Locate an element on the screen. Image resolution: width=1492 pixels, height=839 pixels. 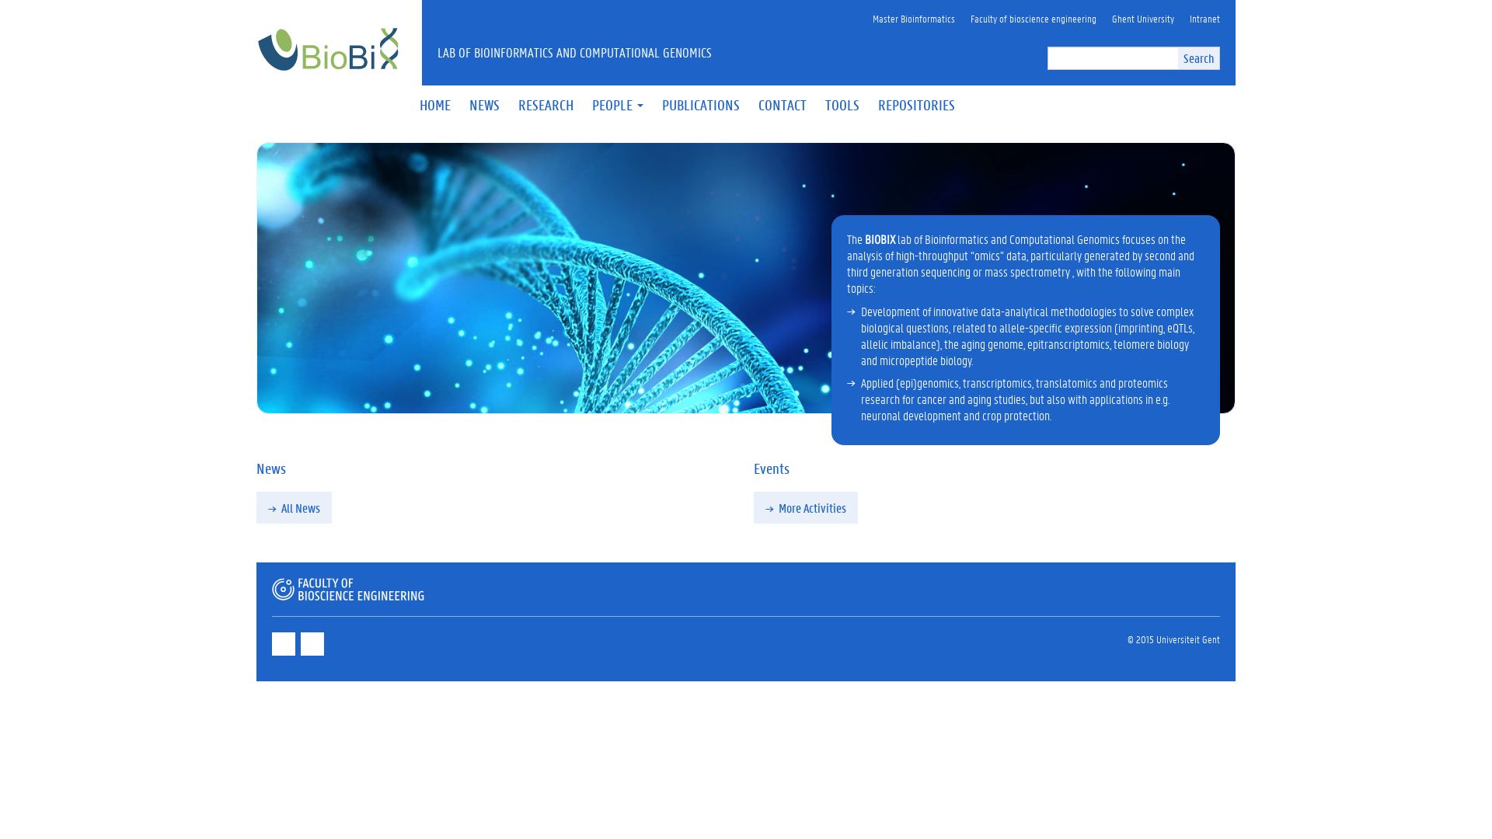
Twitter is located at coordinates (314, 652).